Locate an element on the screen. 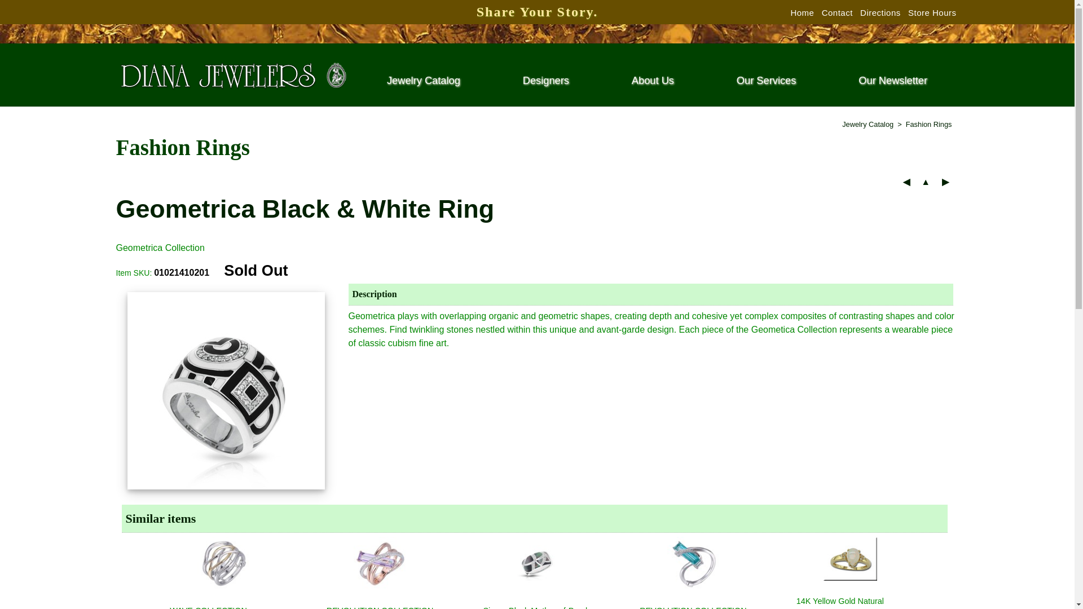  Click to return to Diana Jewelers Home page is located at coordinates (232, 76).